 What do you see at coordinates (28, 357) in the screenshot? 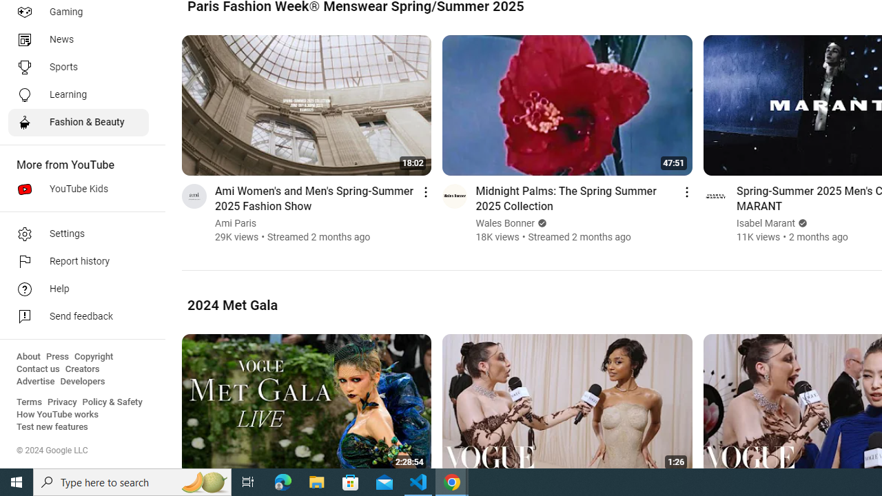
I see `About` at bounding box center [28, 357].